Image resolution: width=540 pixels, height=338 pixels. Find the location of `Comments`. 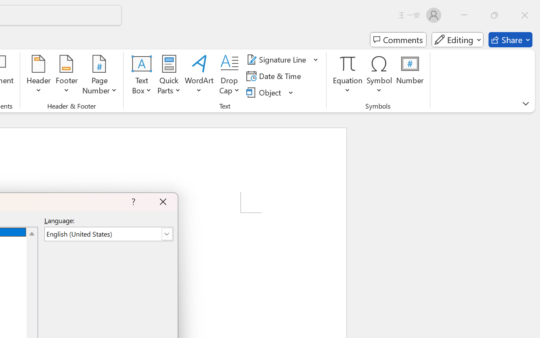

Comments is located at coordinates (398, 40).